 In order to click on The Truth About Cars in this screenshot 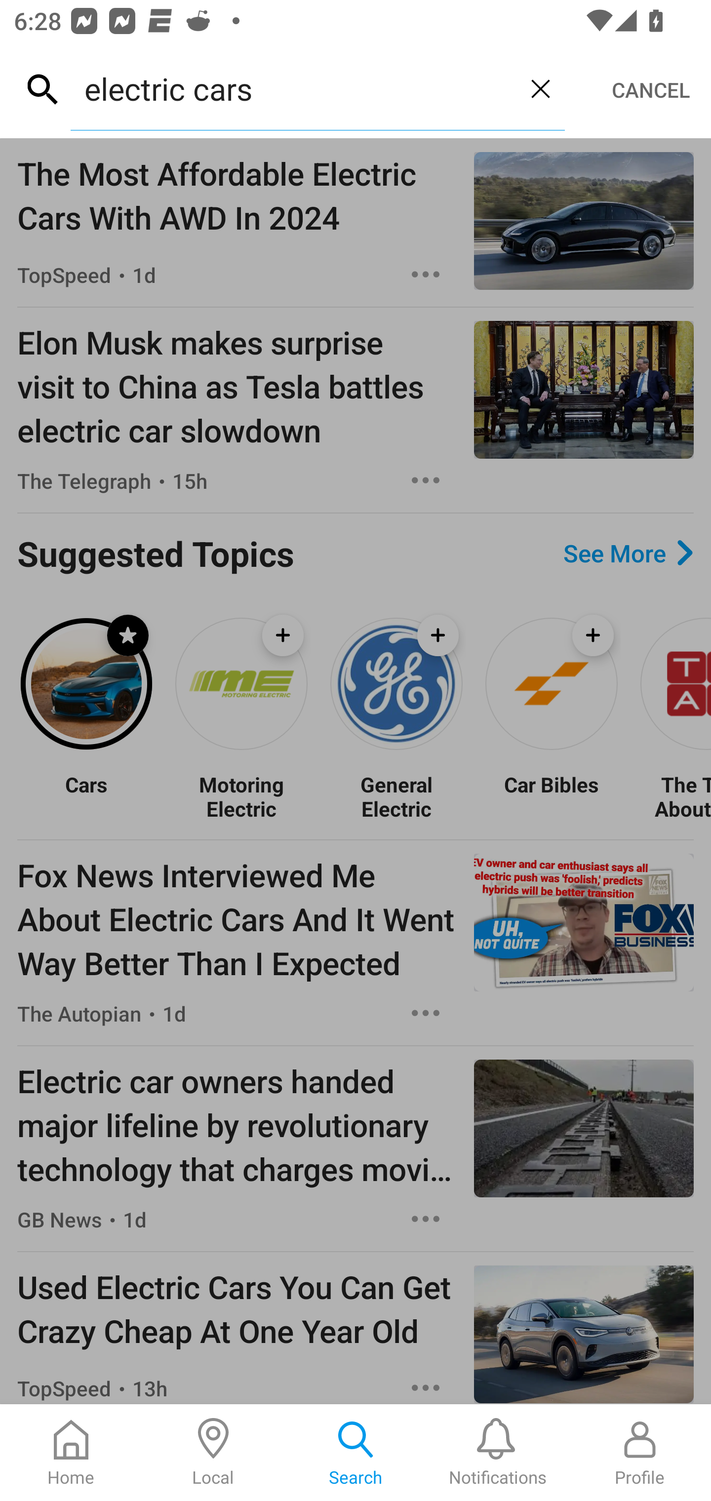, I will do `click(674, 796)`.